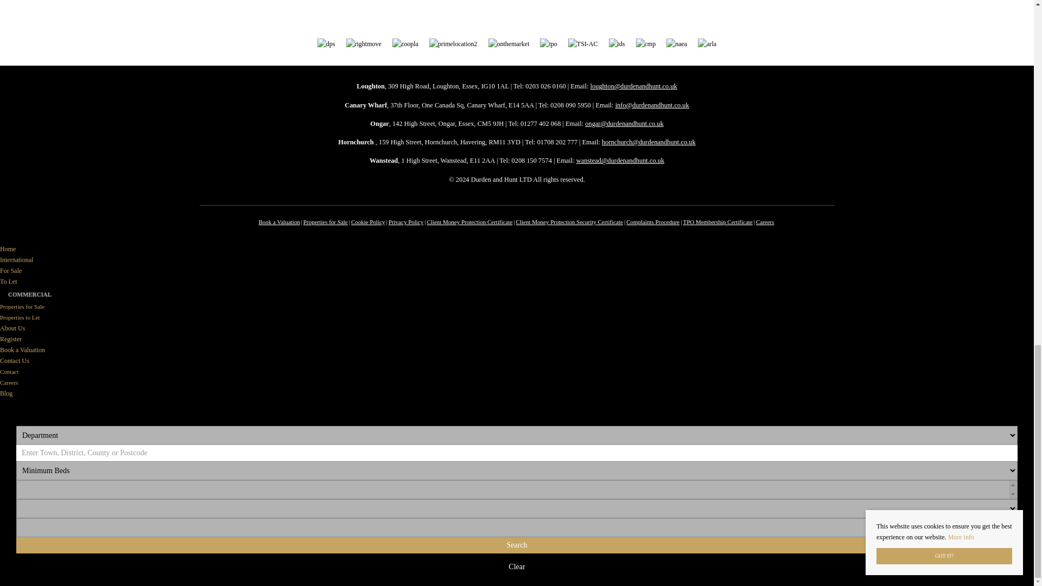  What do you see at coordinates (279, 221) in the screenshot?
I see `Book a Valuation` at bounding box center [279, 221].